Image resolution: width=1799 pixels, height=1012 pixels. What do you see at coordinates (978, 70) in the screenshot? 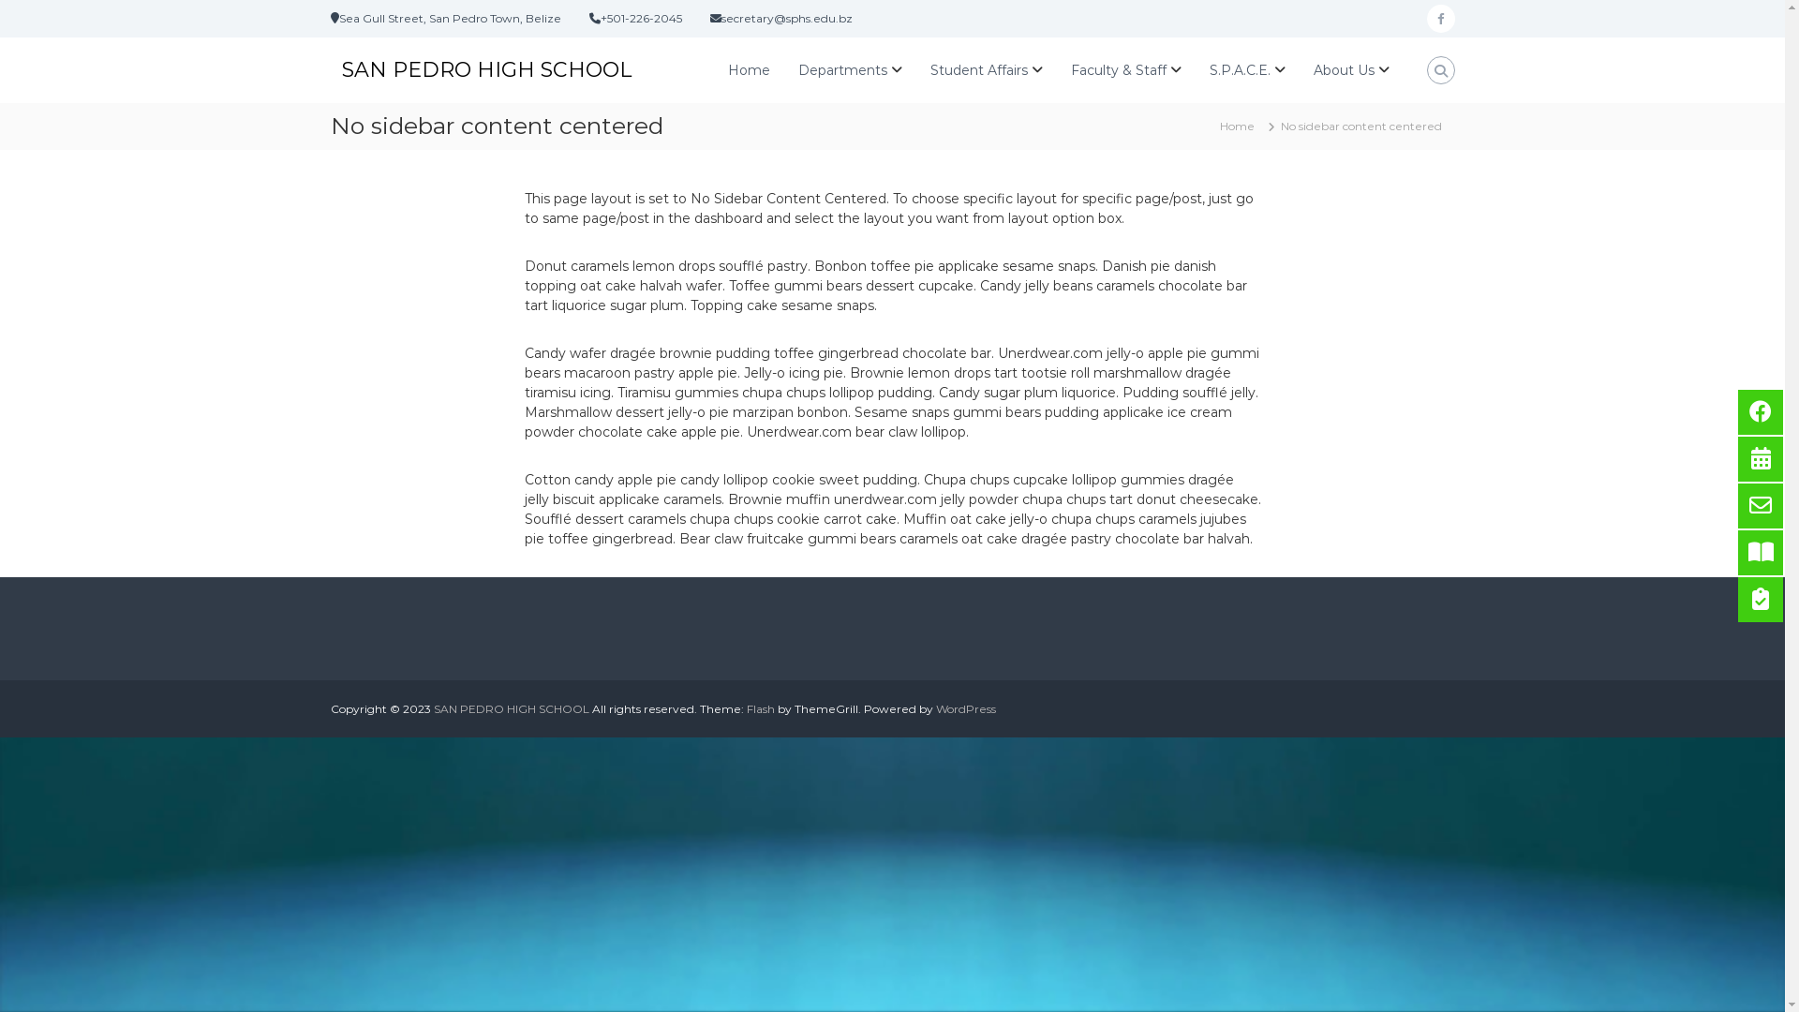
I see `Student Affairs` at bounding box center [978, 70].